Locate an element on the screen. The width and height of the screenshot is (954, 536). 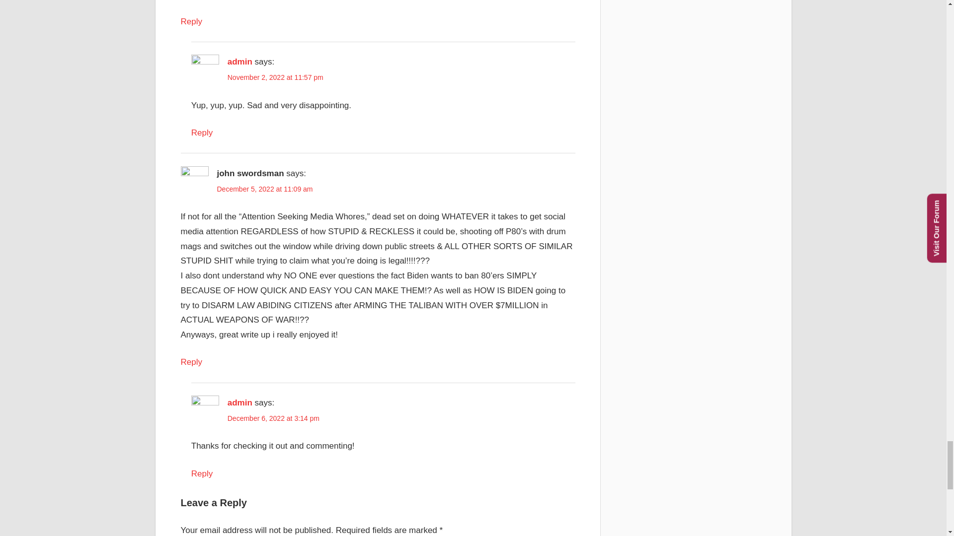
November 2, 2022 at 11:57 pm is located at coordinates (275, 77).